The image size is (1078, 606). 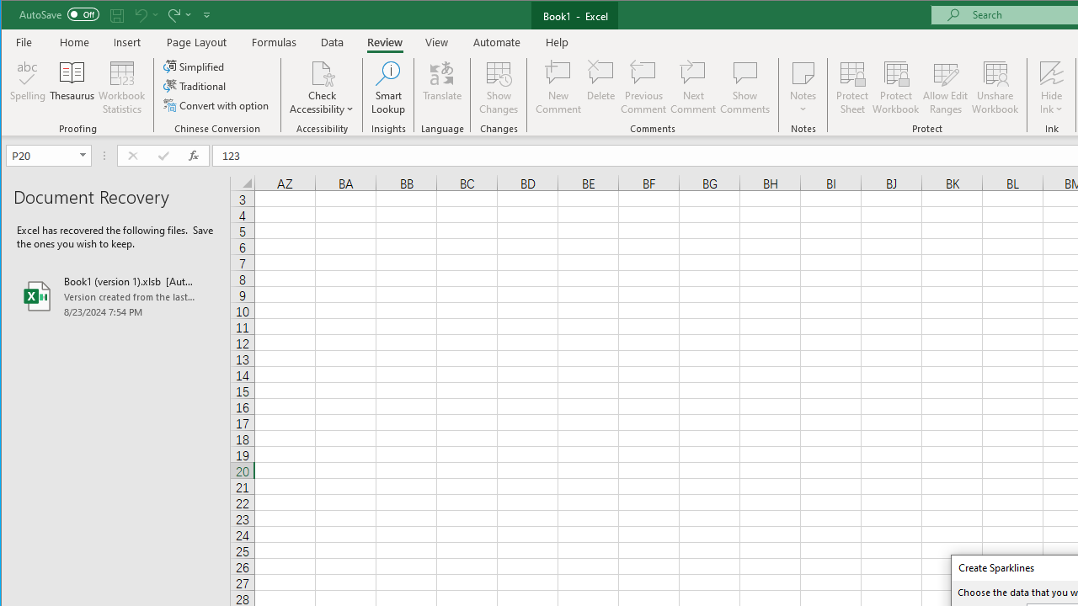 I want to click on New Comment, so click(x=558, y=88).